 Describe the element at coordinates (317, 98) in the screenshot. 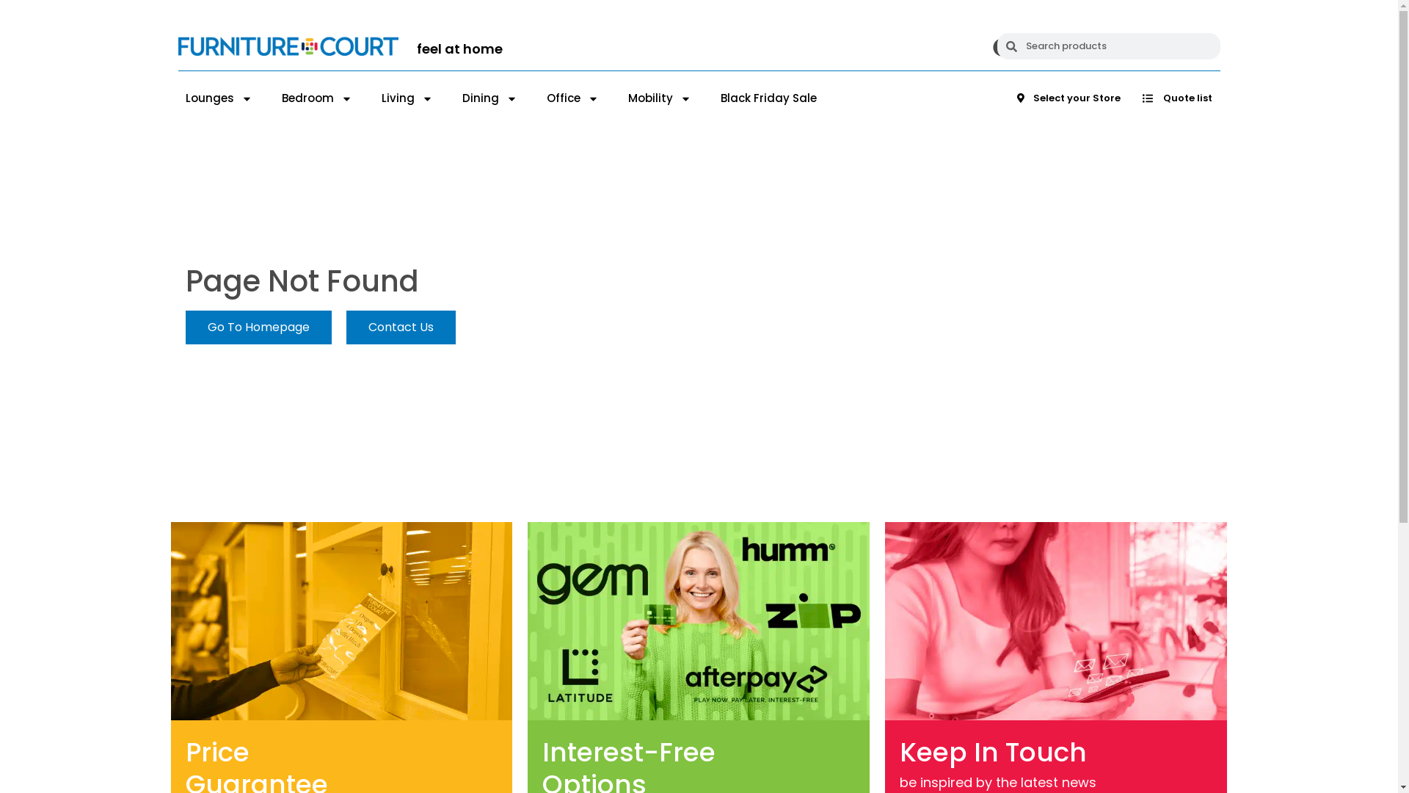

I see `Bedroom` at that location.